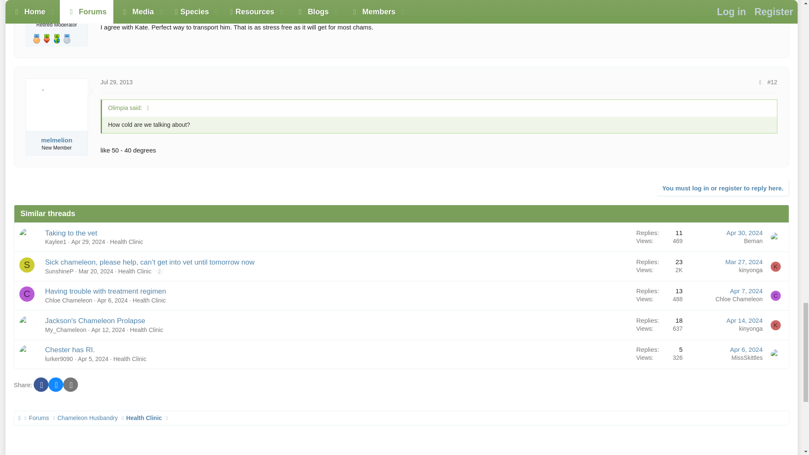  What do you see at coordinates (116, 82) in the screenshot?
I see `Jul 29, 2013 at 6:15 PM` at bounding box center [116, 82].